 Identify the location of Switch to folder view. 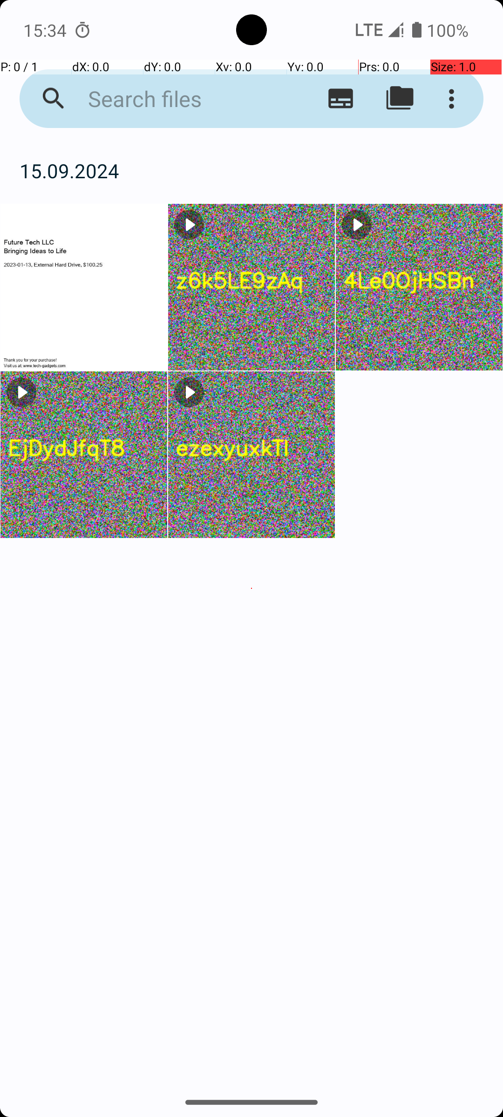
(400, 99).